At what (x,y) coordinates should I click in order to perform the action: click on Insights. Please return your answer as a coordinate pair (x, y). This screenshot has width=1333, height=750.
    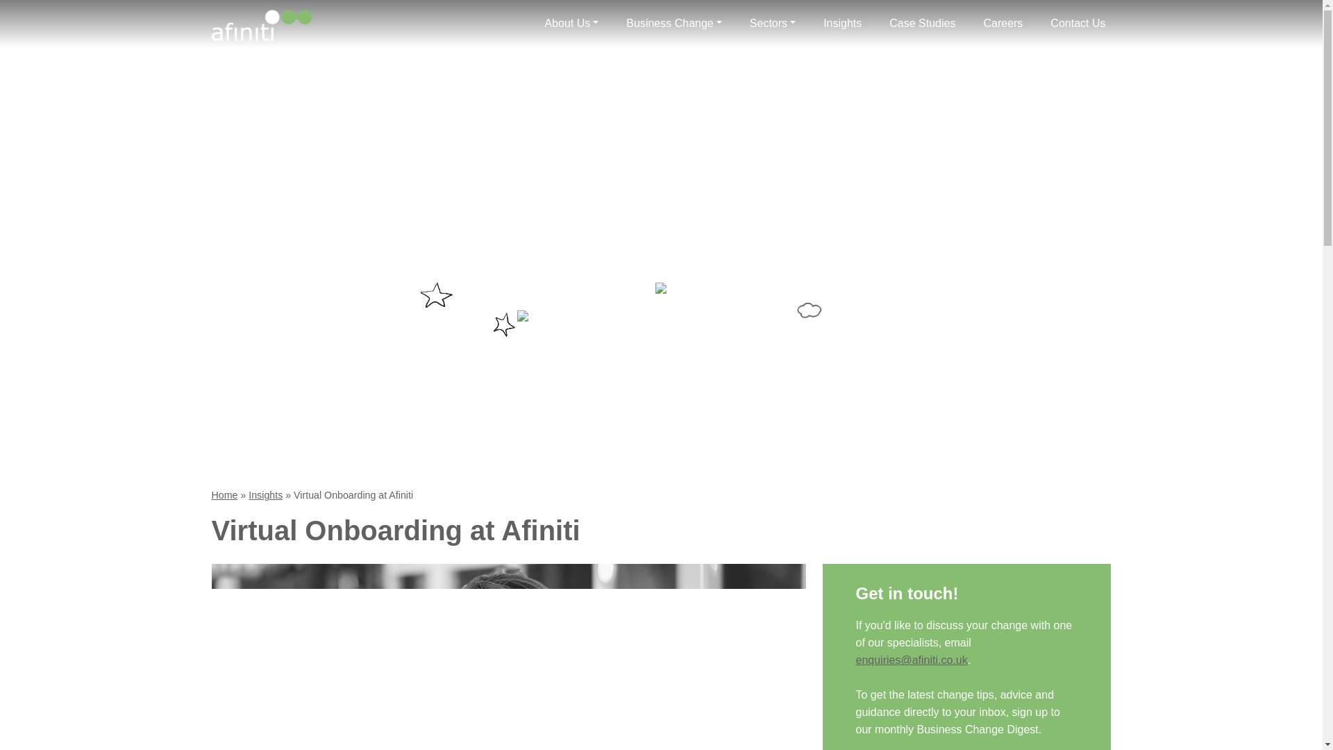
    Looking at the image, I should click on (265, 495).